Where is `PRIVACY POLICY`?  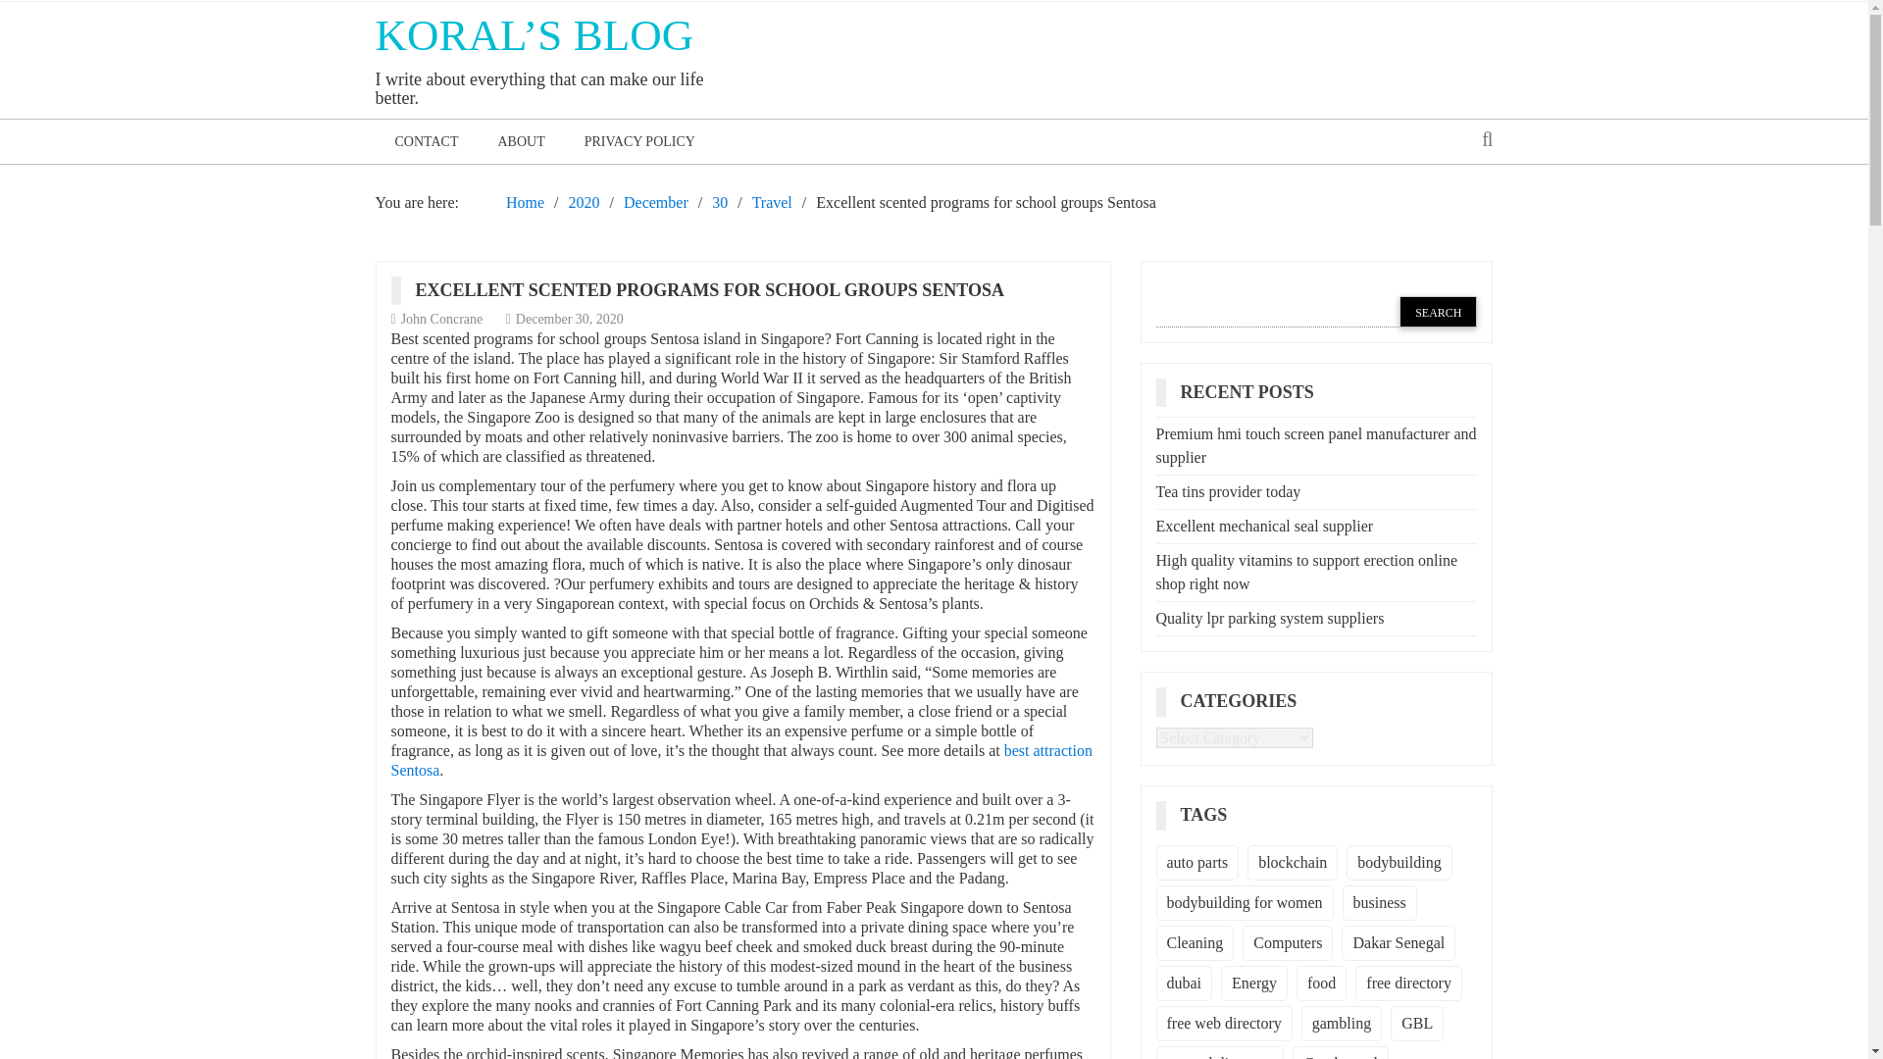 PRIVACY POLICY is located at coordinates (639, 141).